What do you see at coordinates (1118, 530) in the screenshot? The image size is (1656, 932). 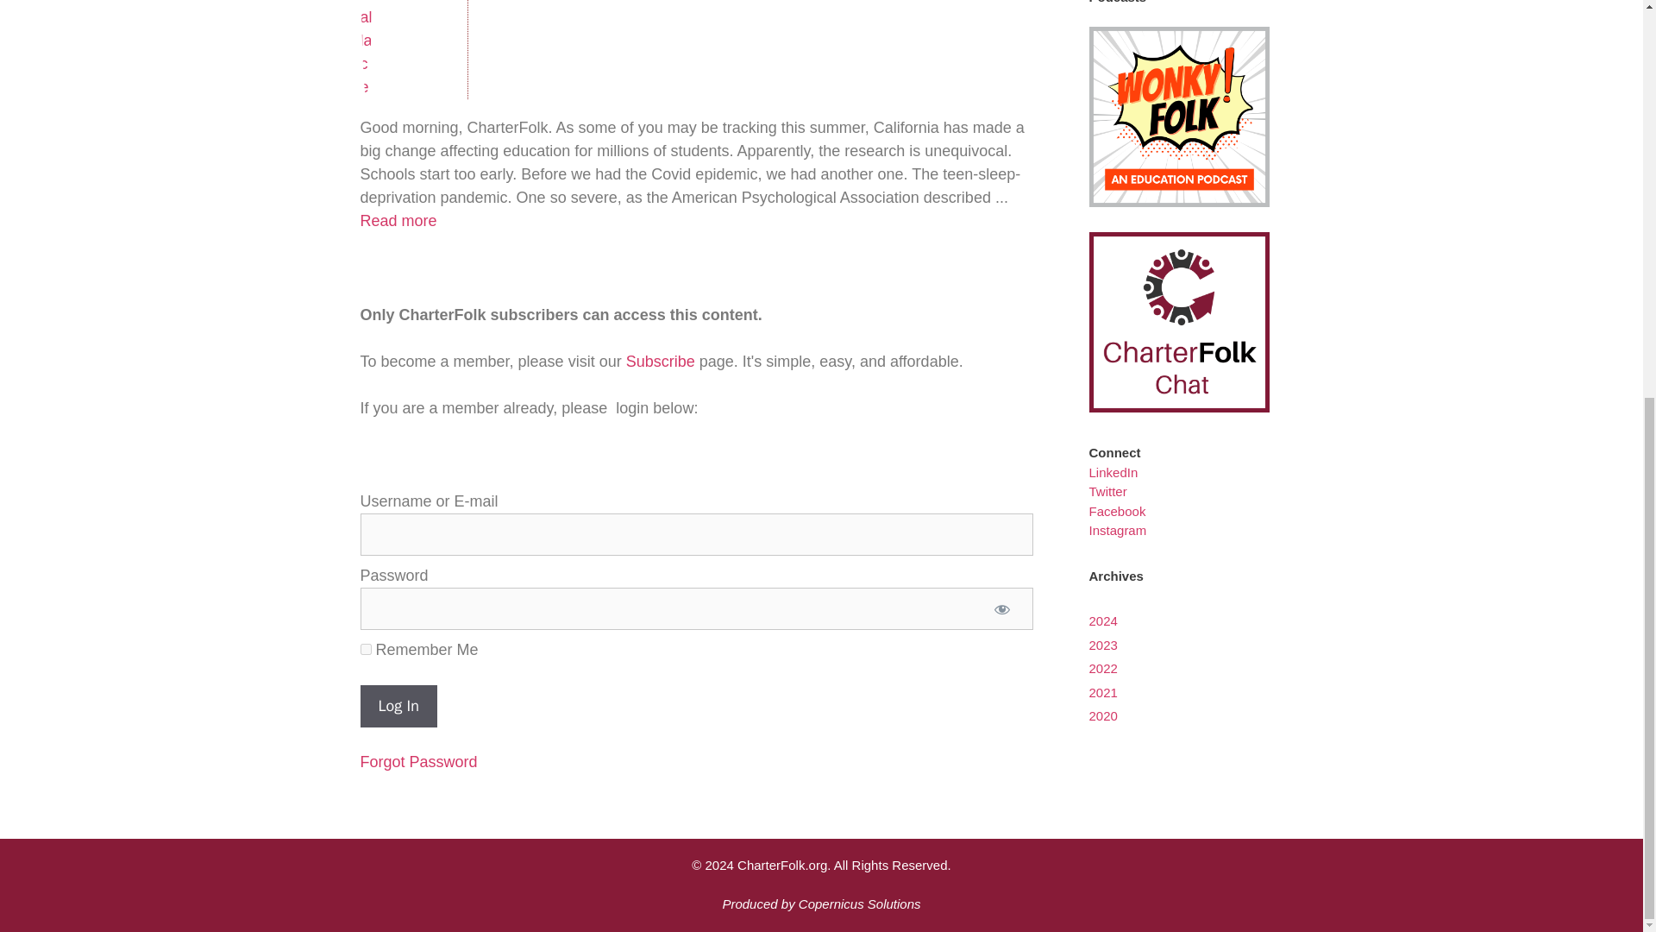 I see `Instagram` at bounding box center [1118, 530].